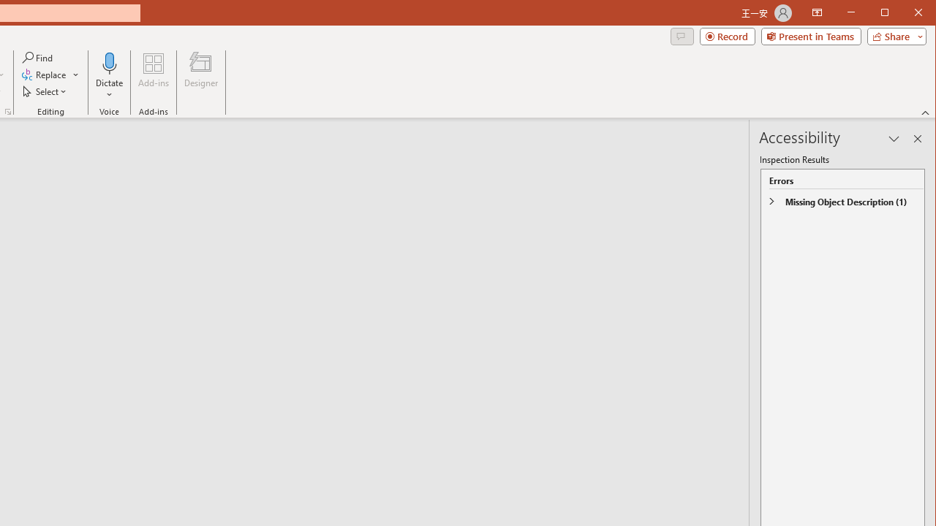 This screenshot has width=936, height=526. Describe the element at coordinates (45, 91) in the screenshot. I see `Select` at that location.